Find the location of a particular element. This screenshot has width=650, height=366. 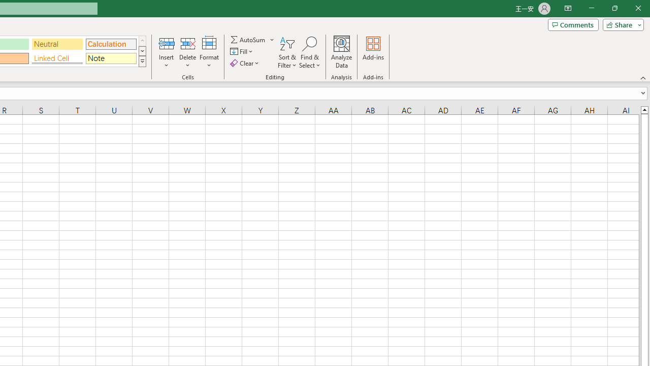

Sort & Filter is located at coordinates (287, 52).